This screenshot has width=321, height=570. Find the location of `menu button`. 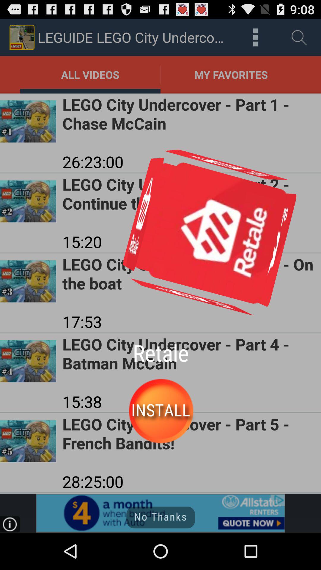

menu button is located at coordinates (256, 37).